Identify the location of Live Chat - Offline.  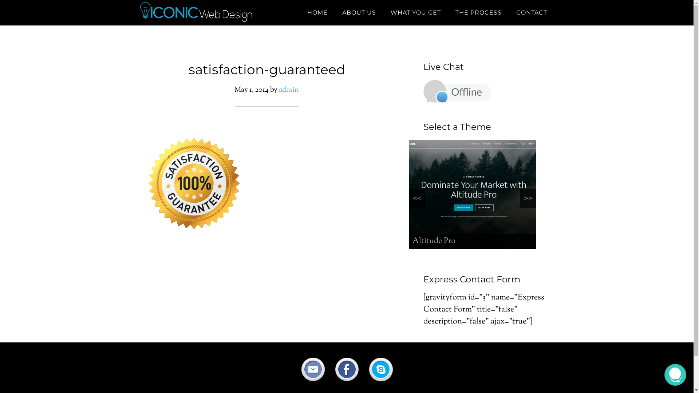
(457, 91).